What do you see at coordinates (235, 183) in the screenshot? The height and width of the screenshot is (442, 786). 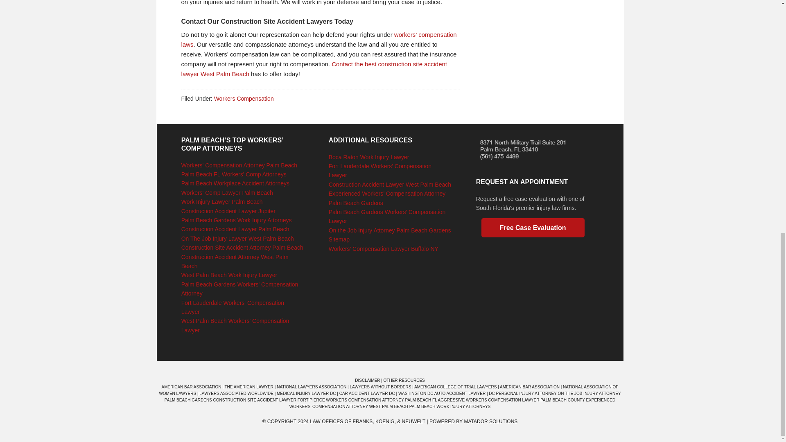 I see `Palm Beach Workplace Accident Attorneys` at bounding box center [235, 183].